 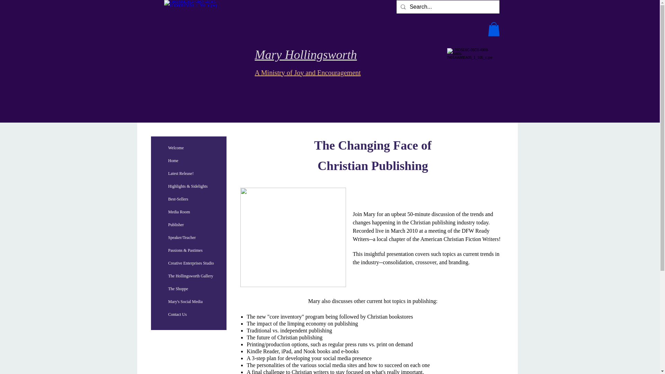 I want to click on Mary's Social Media, so click(x=186, y=301).